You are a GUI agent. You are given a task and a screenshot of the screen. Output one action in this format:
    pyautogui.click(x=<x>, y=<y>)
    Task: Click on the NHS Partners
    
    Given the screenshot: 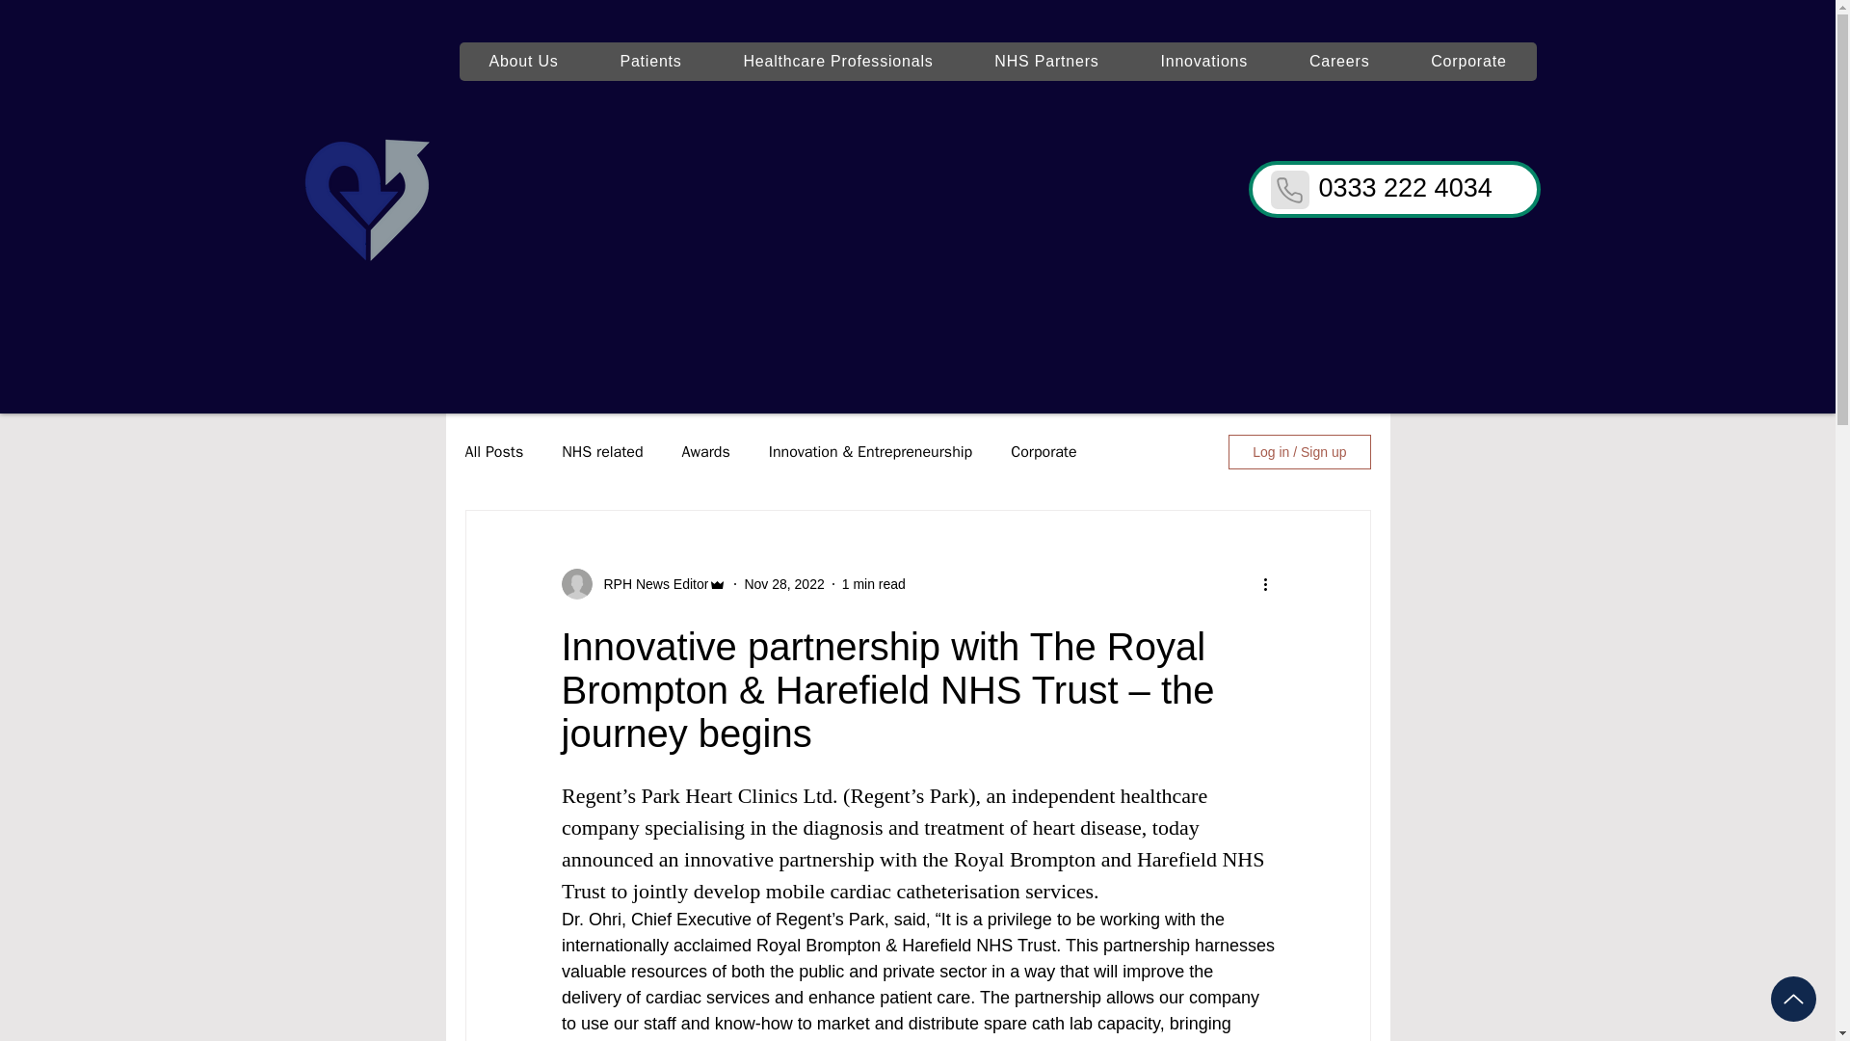 What is the action you would take?
    pyautogui.click(x=1046, y=62)
    